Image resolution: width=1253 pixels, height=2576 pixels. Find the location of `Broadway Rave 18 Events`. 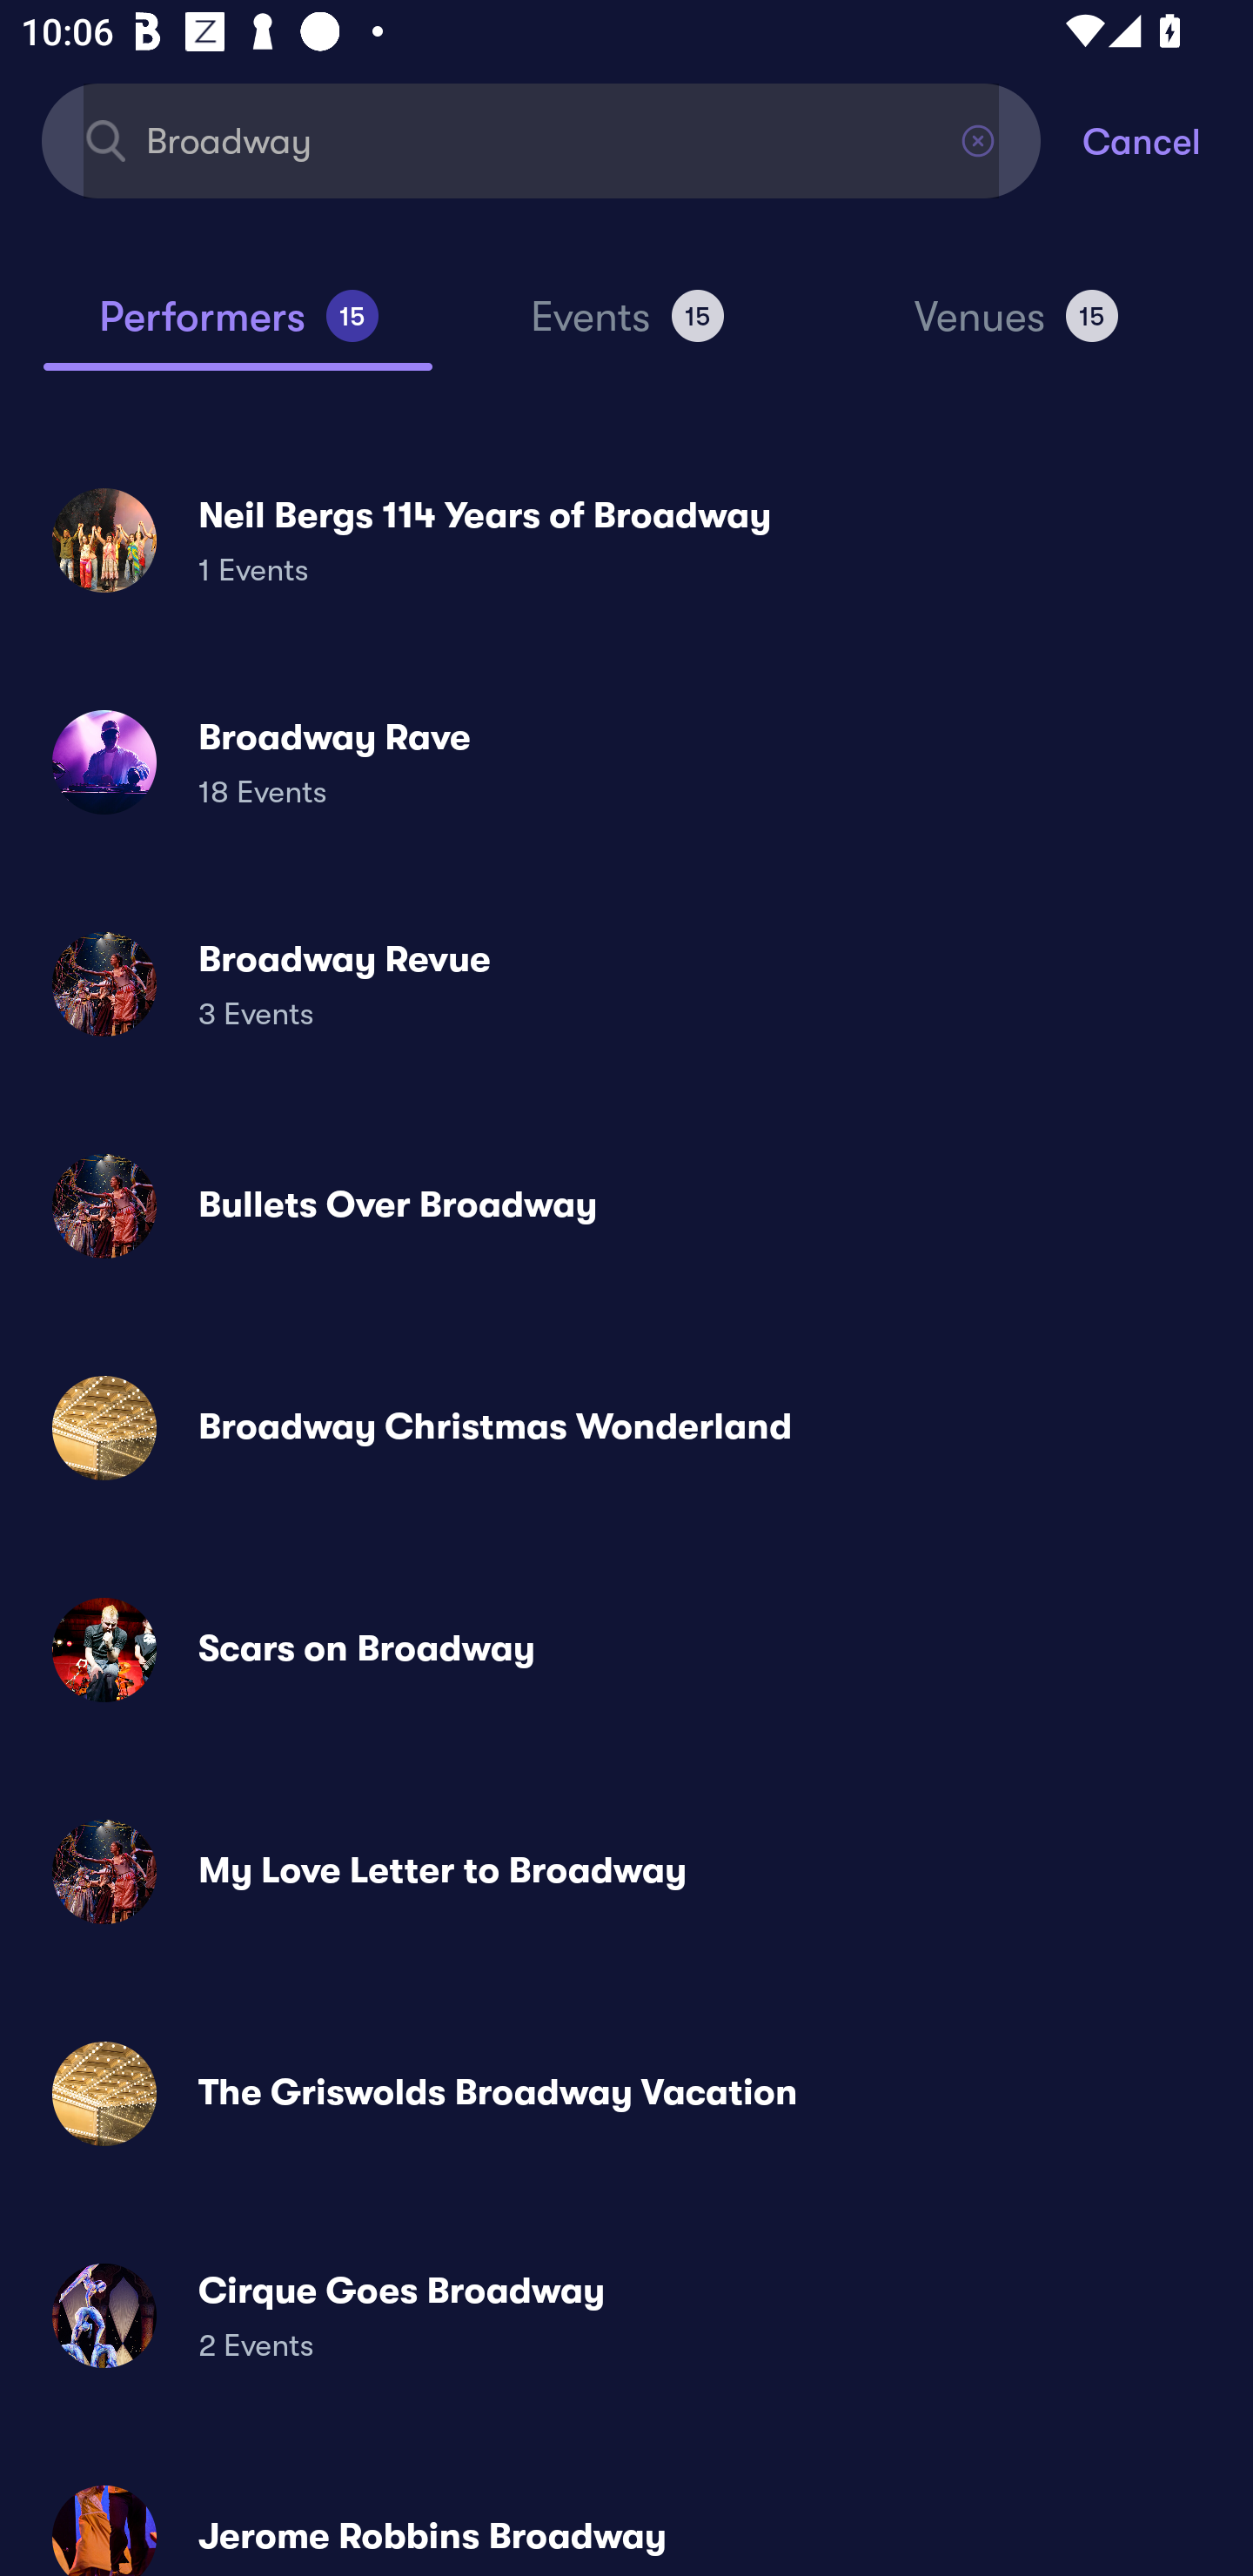

Broadway Rave 18 Events is located at coordinates (626, 762).